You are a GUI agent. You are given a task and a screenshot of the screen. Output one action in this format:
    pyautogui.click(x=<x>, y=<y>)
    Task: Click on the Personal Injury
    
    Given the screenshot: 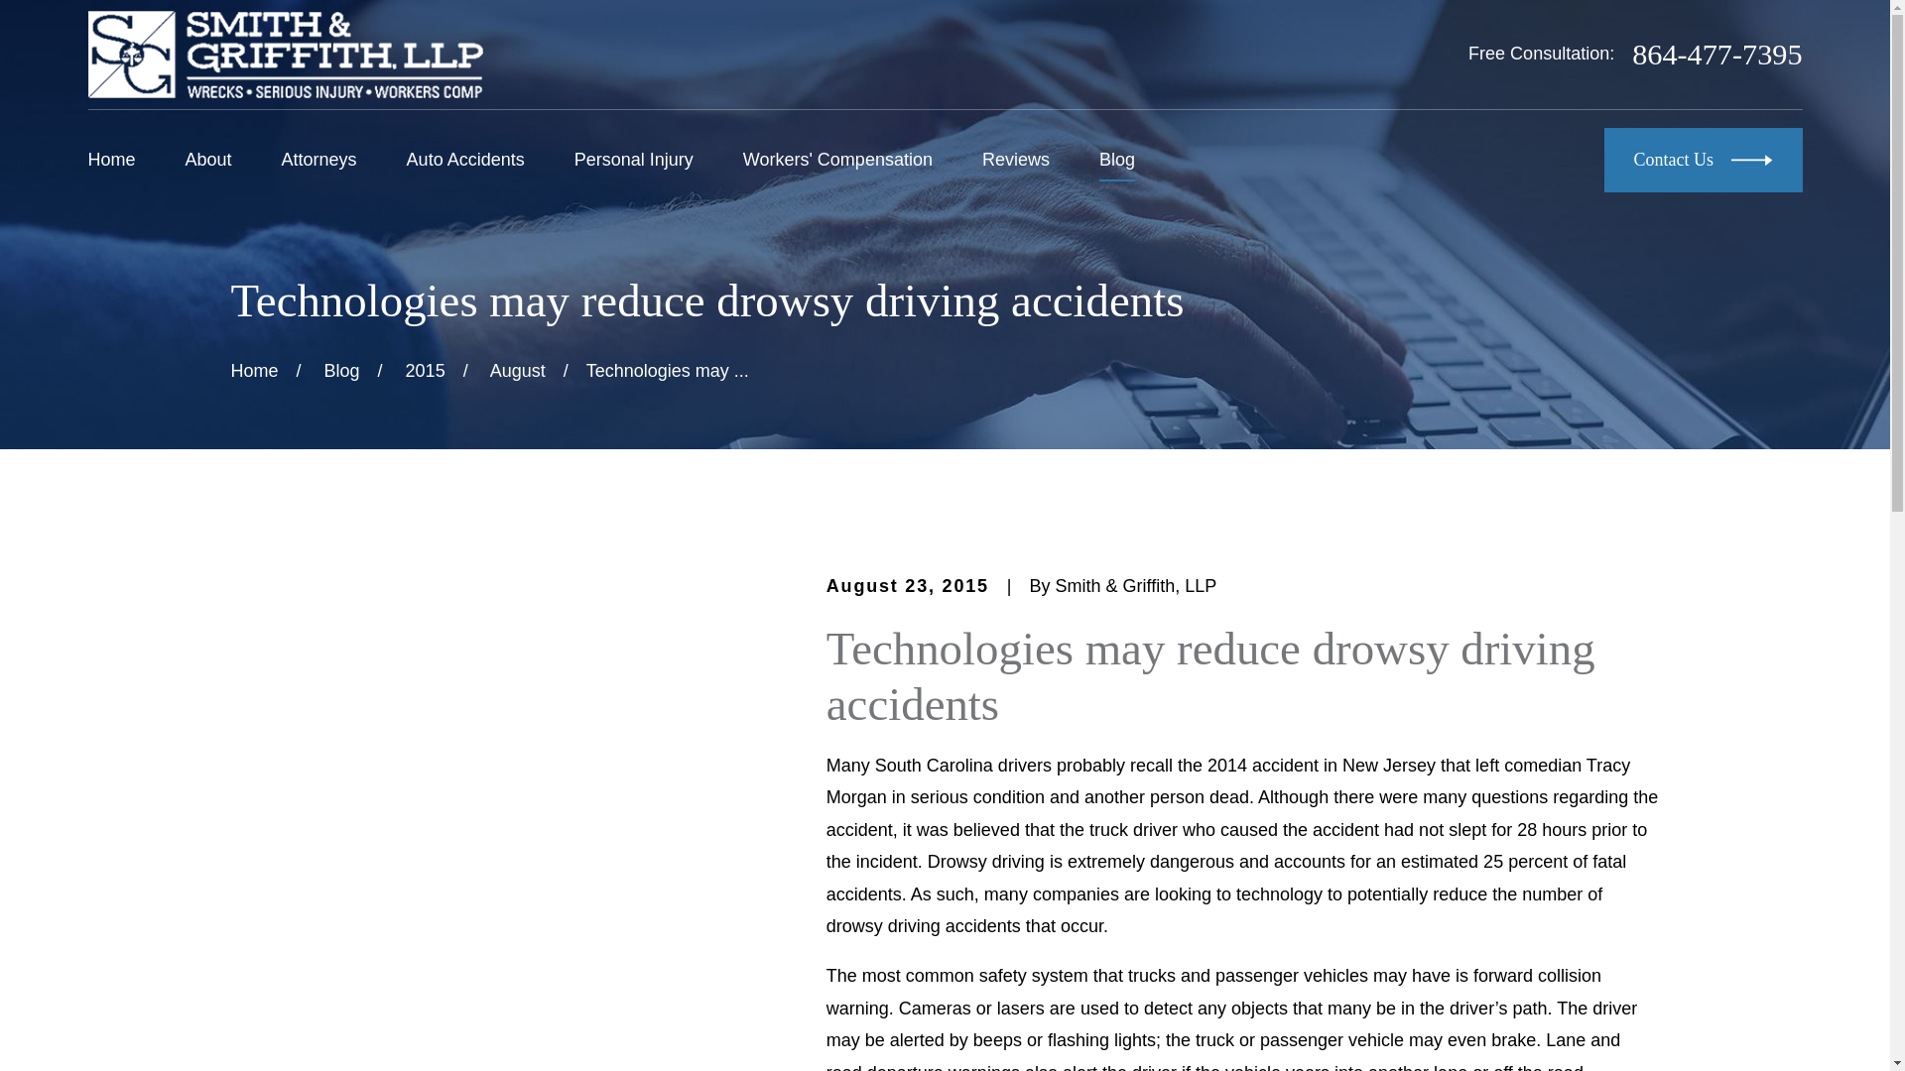 What is the action you would take?
    pyautogui.click(x=633, y=160)
    